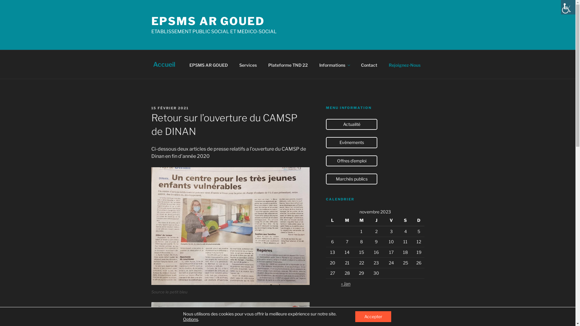 The image size is (580, 326). Describe the element at coordinates (164, 64) in the screenshot. I see `Accueil` at that location.